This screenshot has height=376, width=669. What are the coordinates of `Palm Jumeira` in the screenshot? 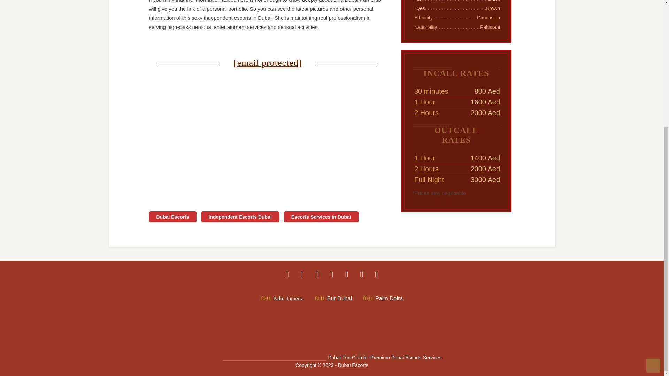 It's located at (282, 298).